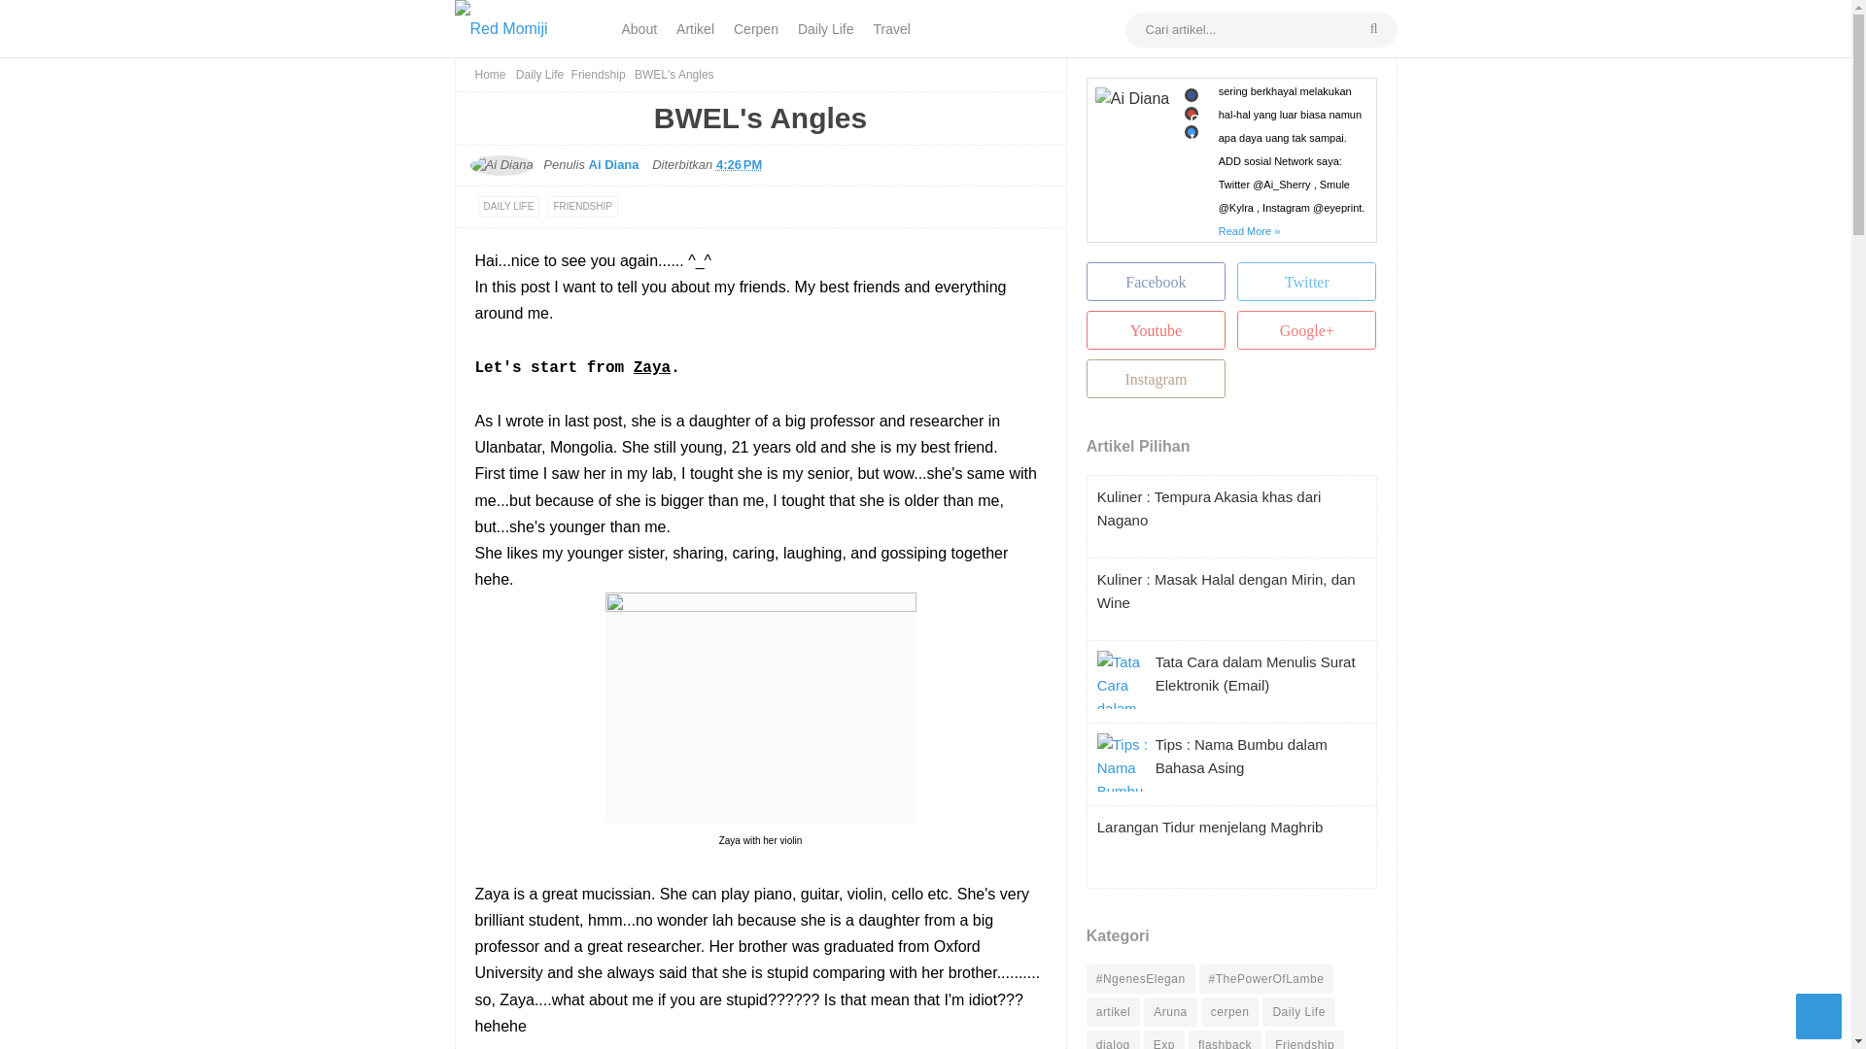 The image size is (1866, 1049). What do you see at coordinates (739, 165) in the screenshot?
I see `2012-12-20T16:26:00-08:00` at bounding box center [739, 165].